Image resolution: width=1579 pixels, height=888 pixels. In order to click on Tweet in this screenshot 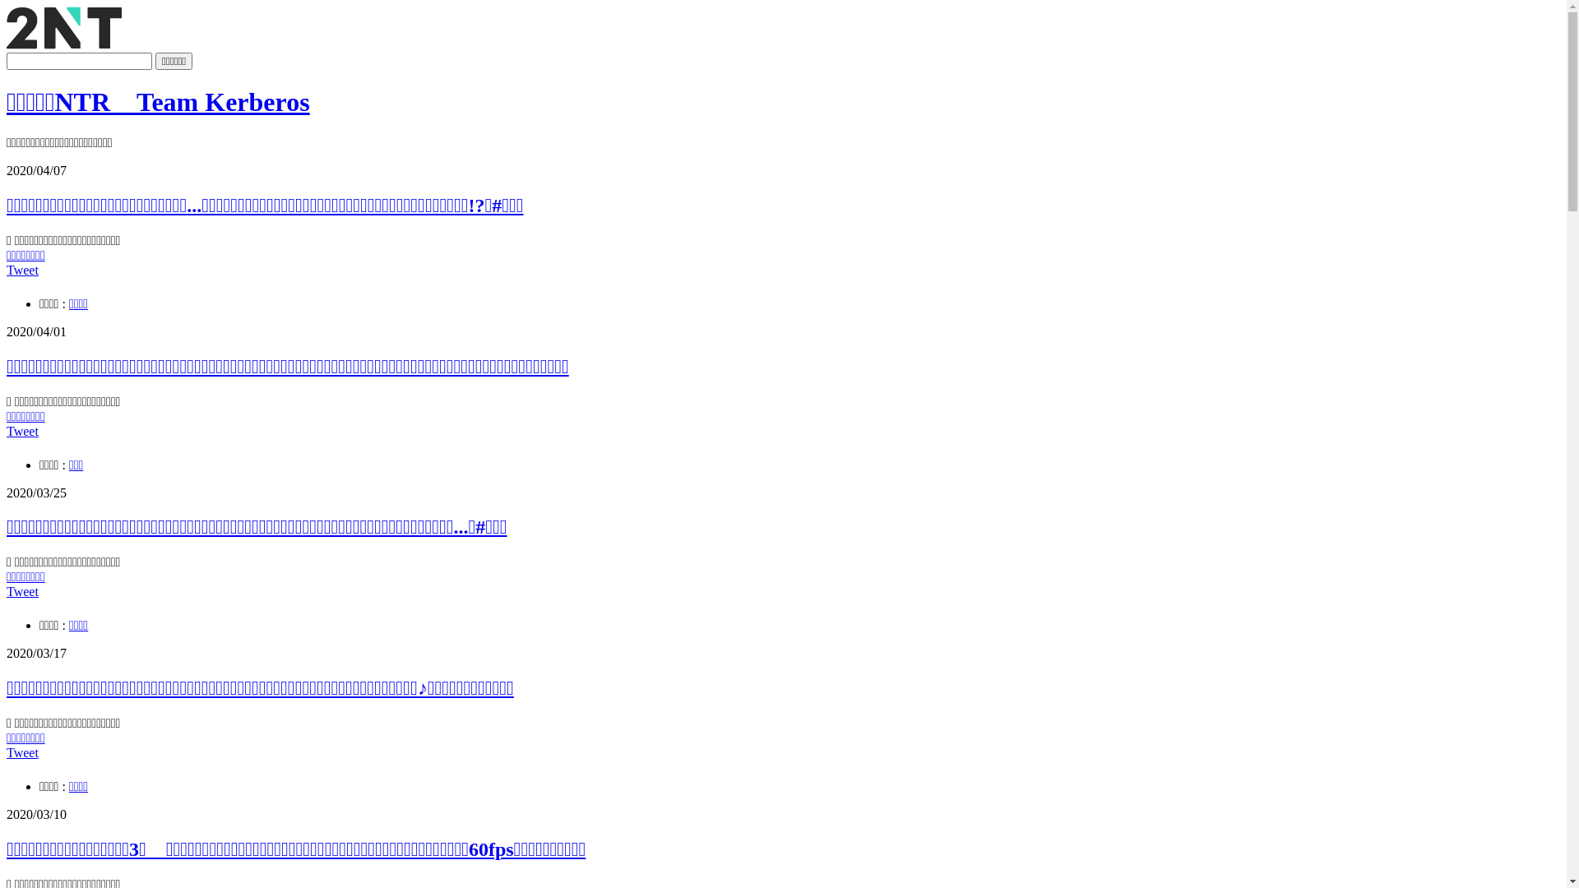, I will do `click(23, 592)`.